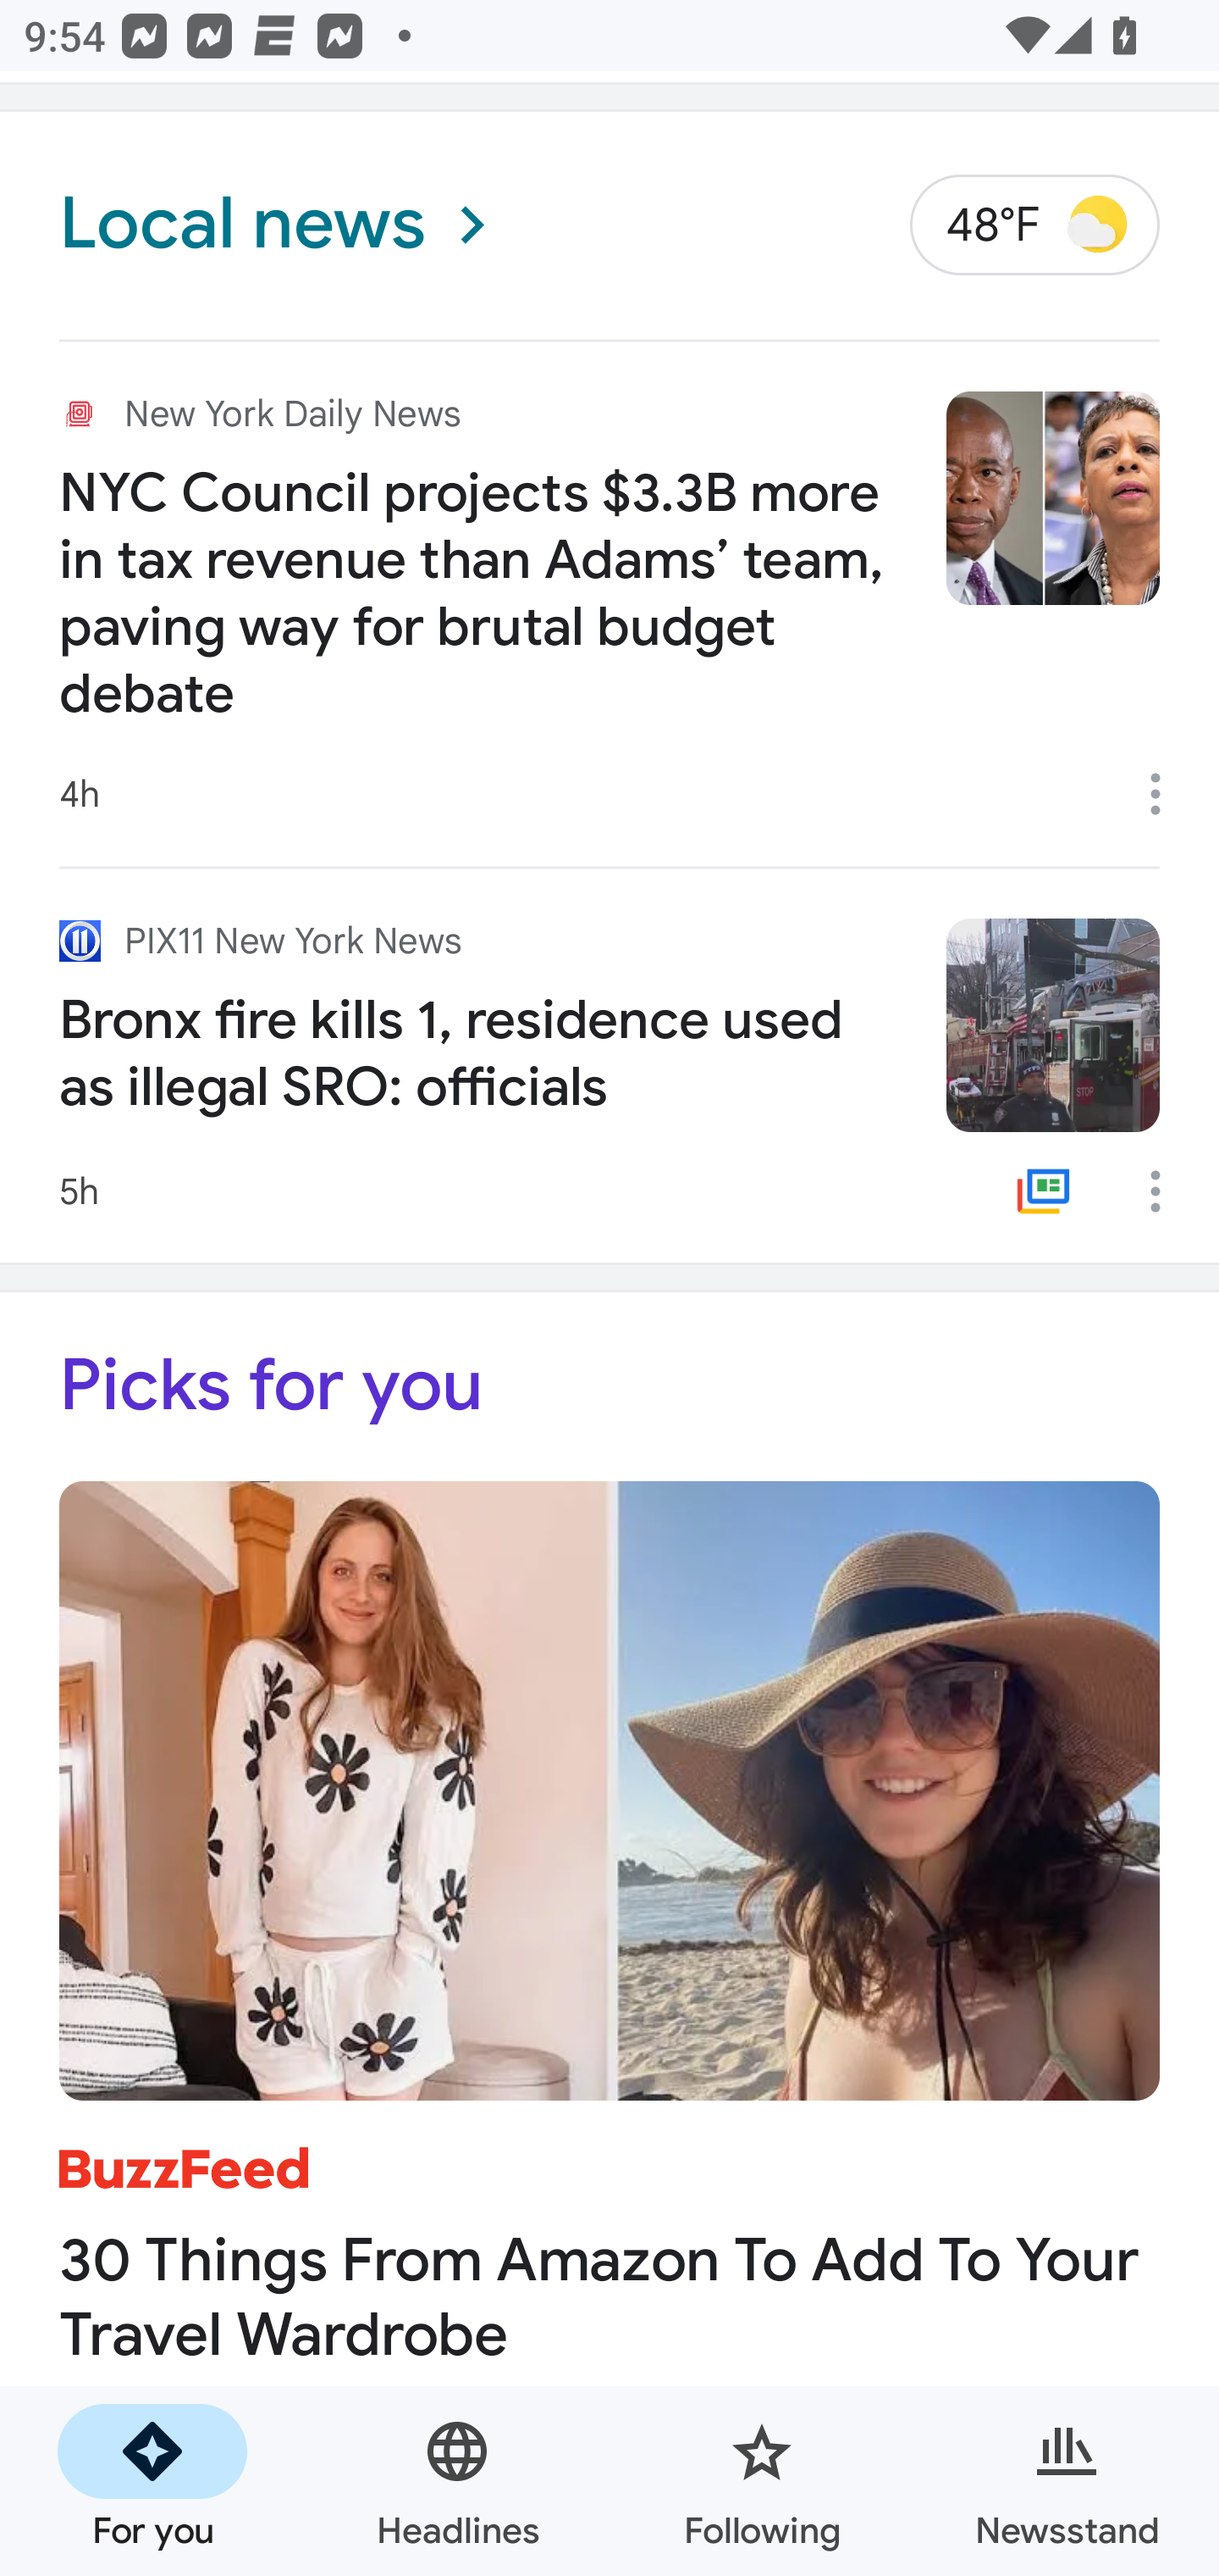 This screenshot has height=2576, width=1219. Describe the element at coordinates (1167, 1191) in the screenshot. I see `More options` at that location.